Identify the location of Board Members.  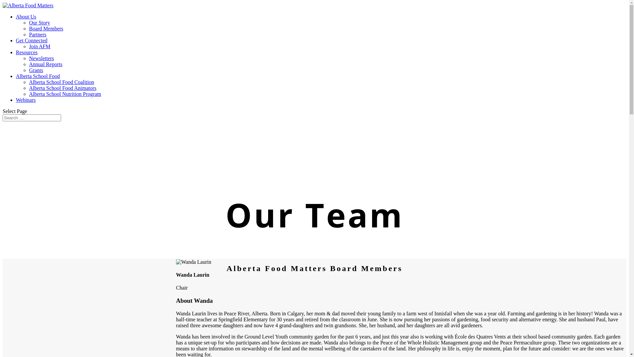
(46, 28).